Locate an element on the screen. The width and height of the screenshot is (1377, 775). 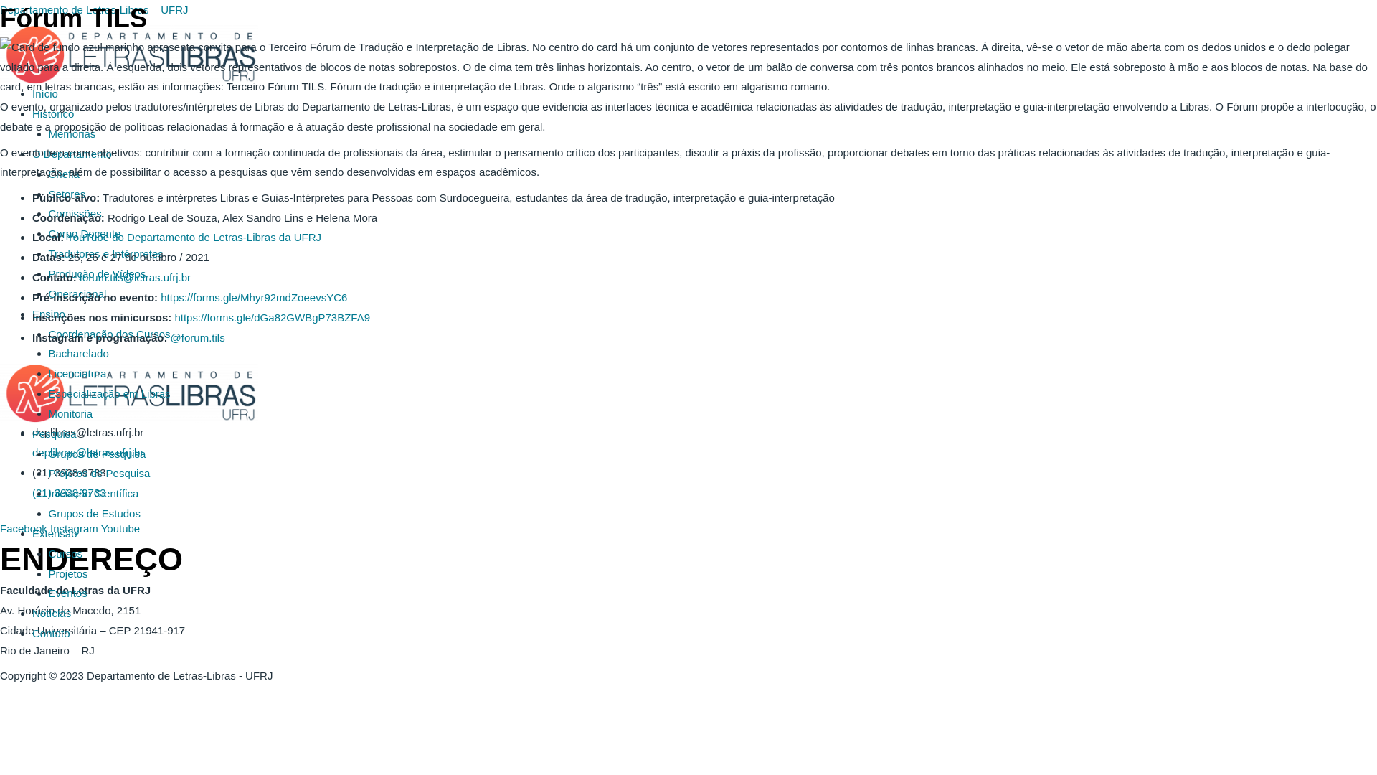
Ensino is located at coordinates (49, 314).